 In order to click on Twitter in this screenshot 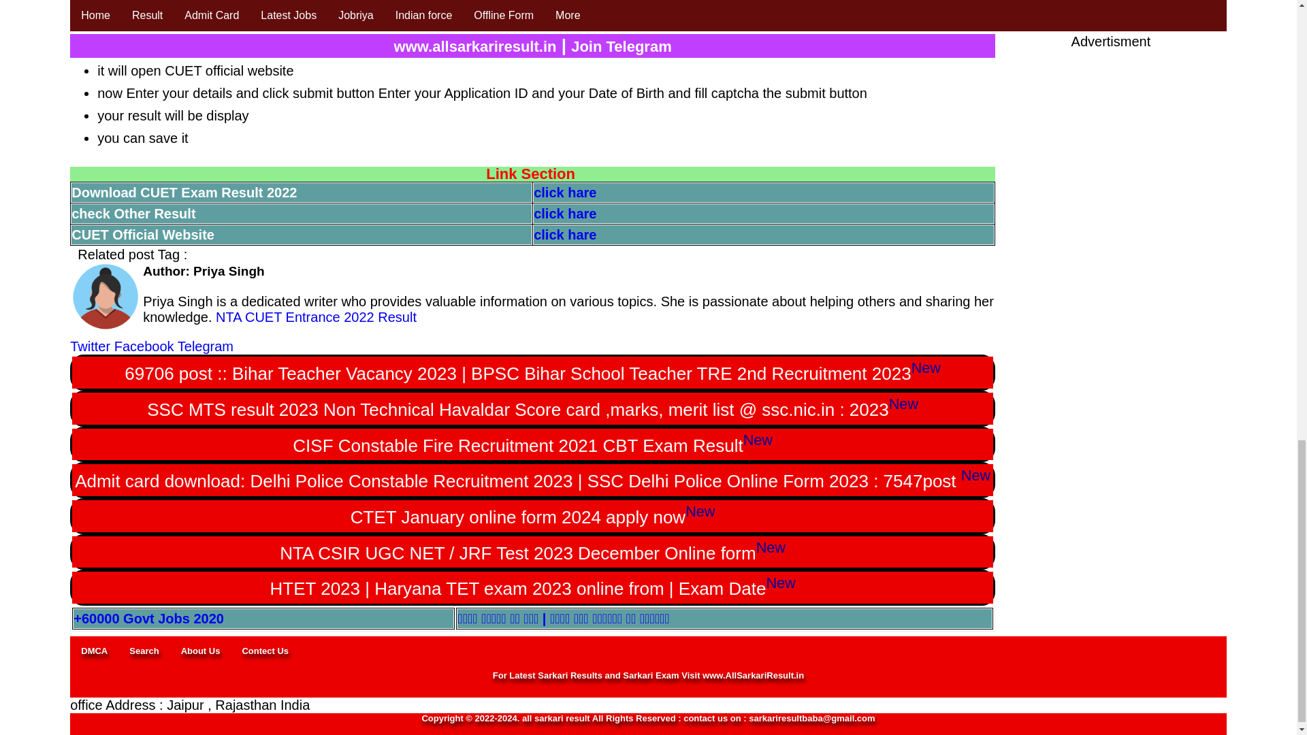, I will do `click(90, 346)`.